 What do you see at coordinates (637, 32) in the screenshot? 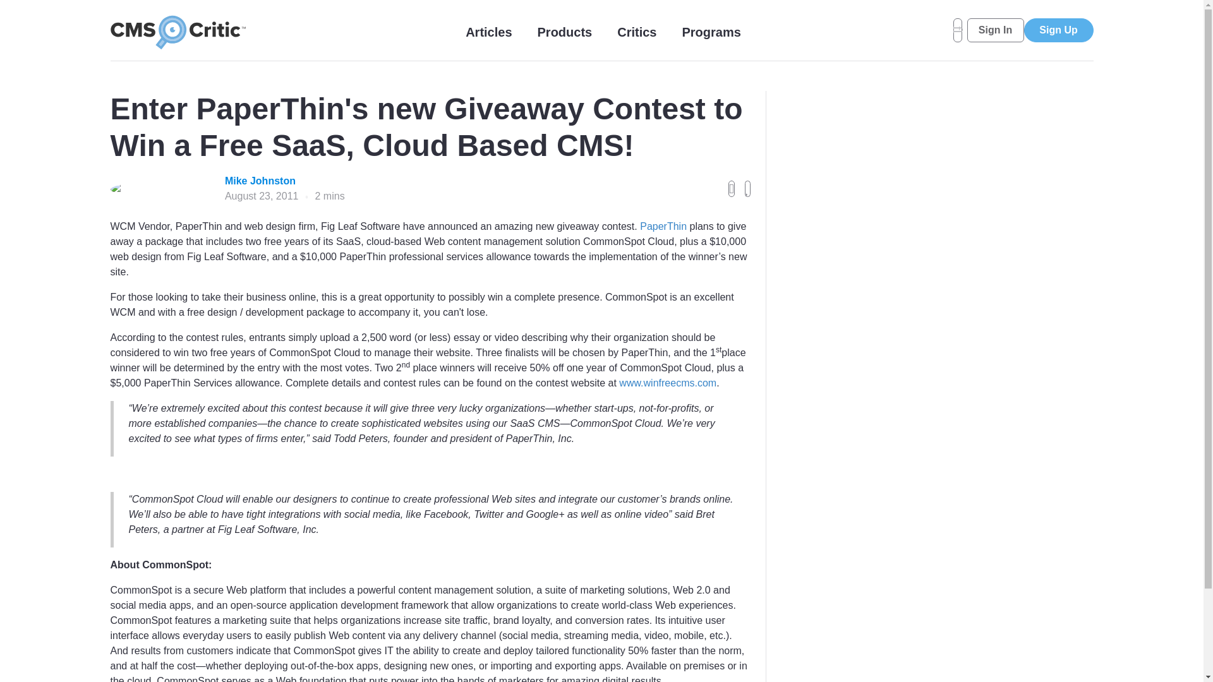
I see `Critics` at bounding box center [637, 32].